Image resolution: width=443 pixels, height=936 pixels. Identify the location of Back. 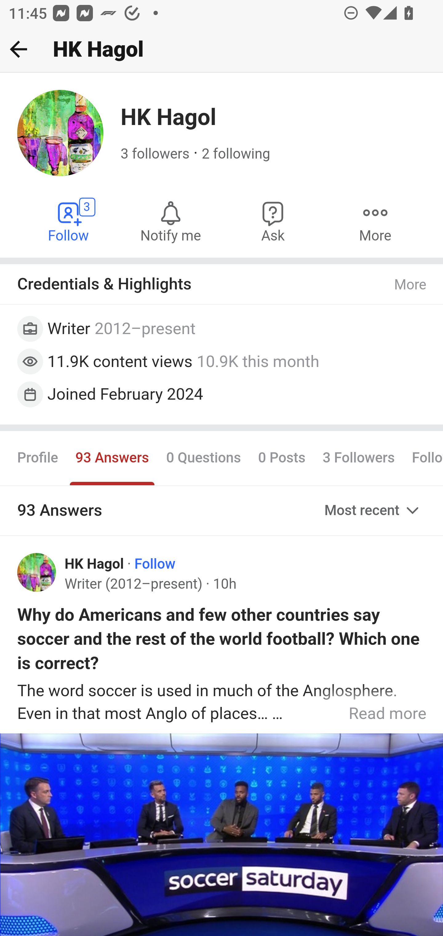
(18, 49).